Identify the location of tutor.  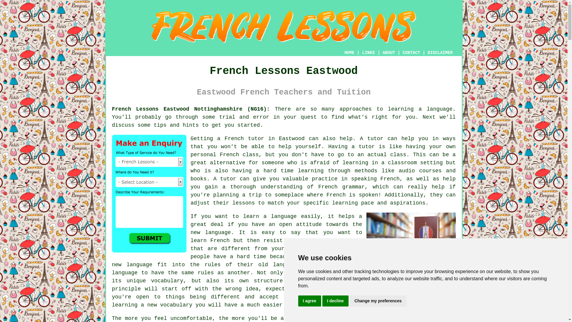
(375, 138).